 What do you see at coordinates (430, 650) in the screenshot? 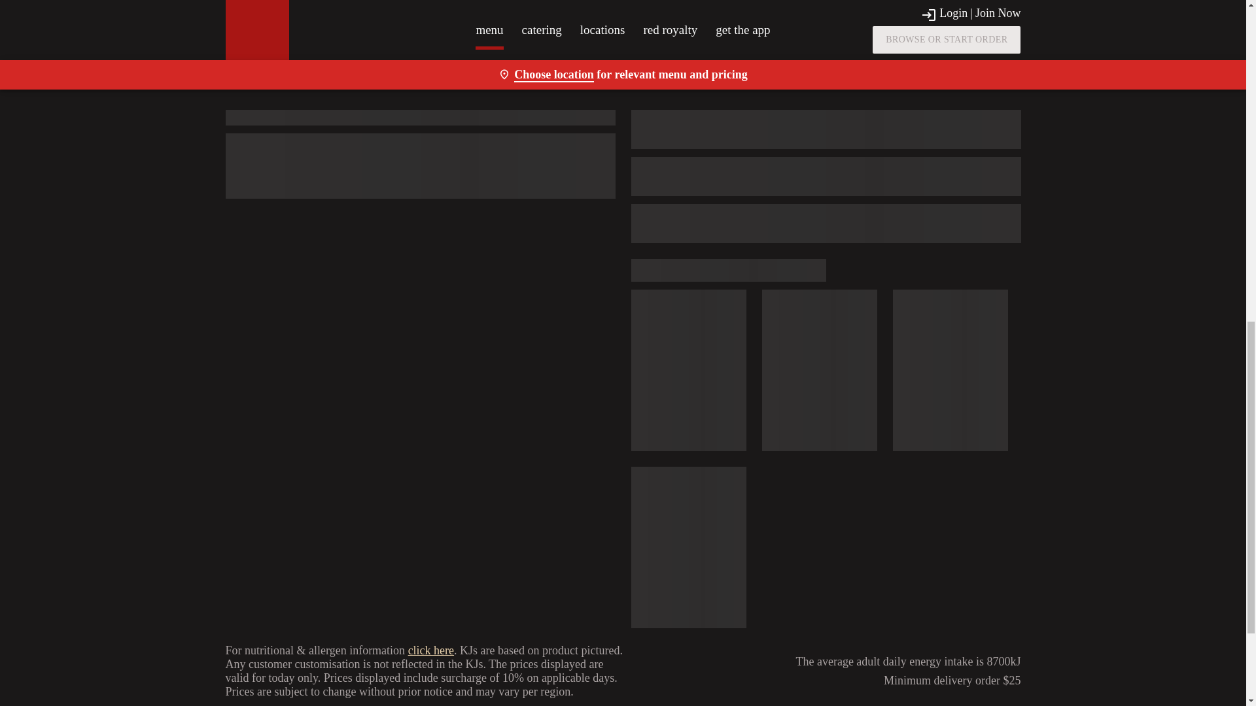
I see `click here` at bounding box center [430, 650].